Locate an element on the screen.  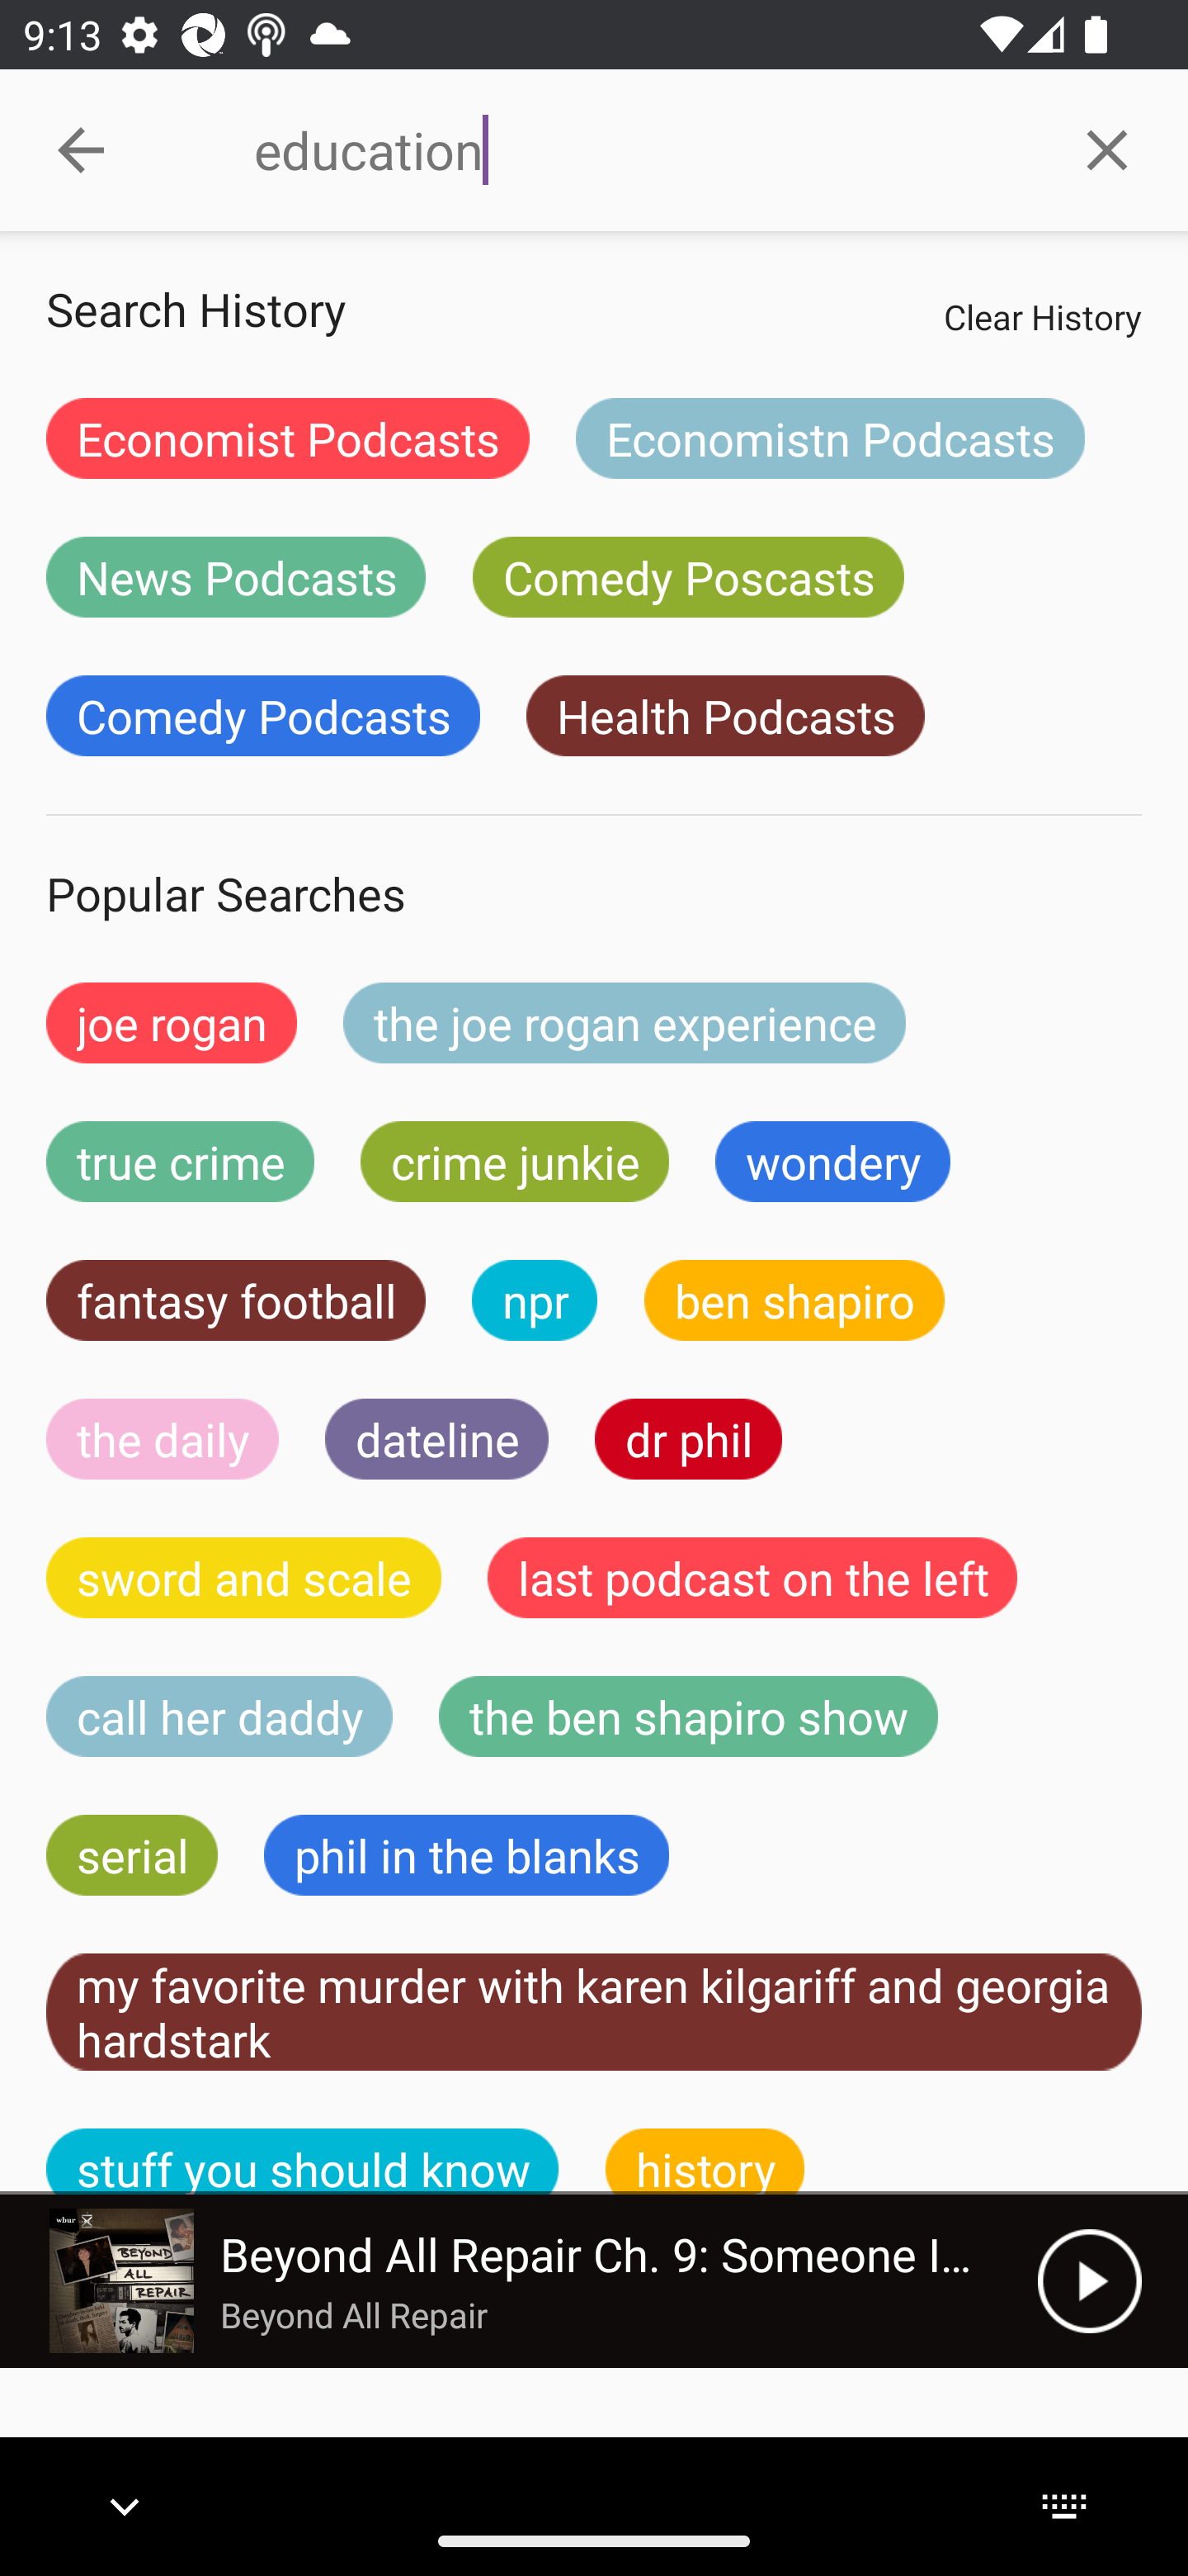
serial is located at coordinates (132, 1854).